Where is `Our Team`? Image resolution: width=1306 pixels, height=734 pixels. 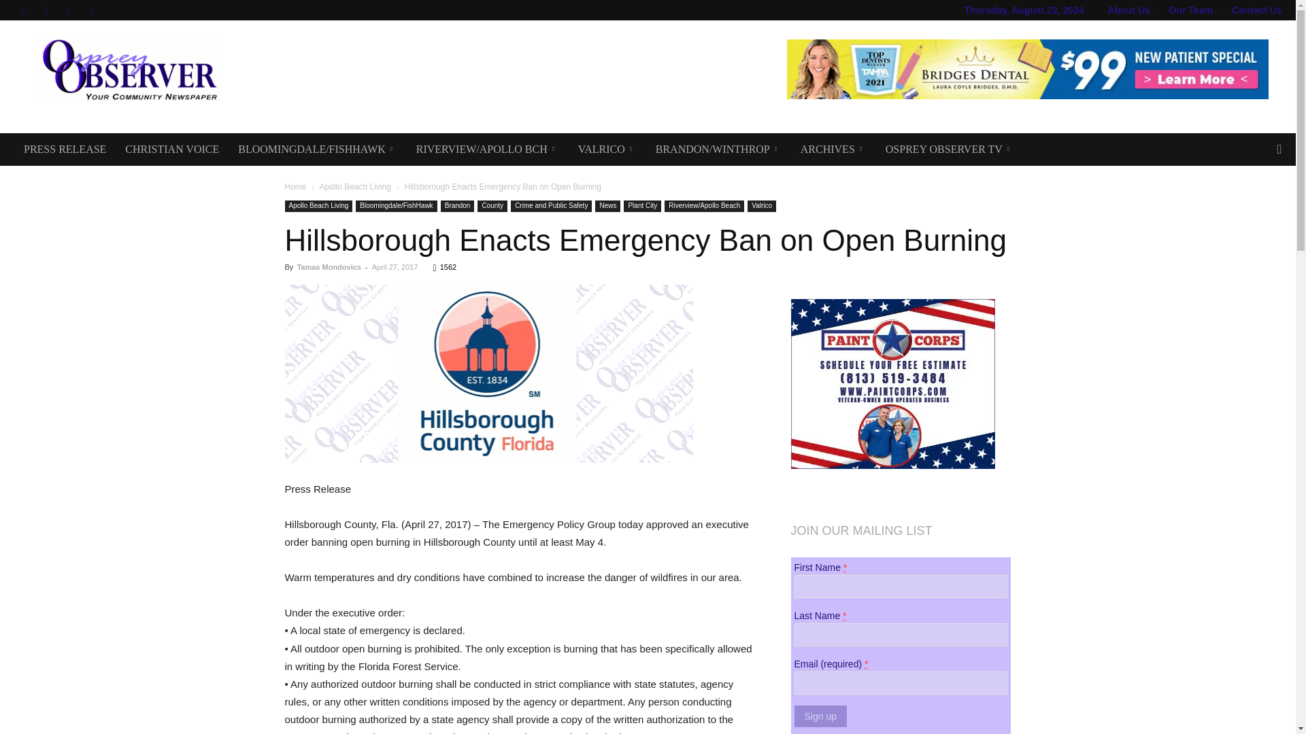
Our Team is located at coordinates (1193, 10).